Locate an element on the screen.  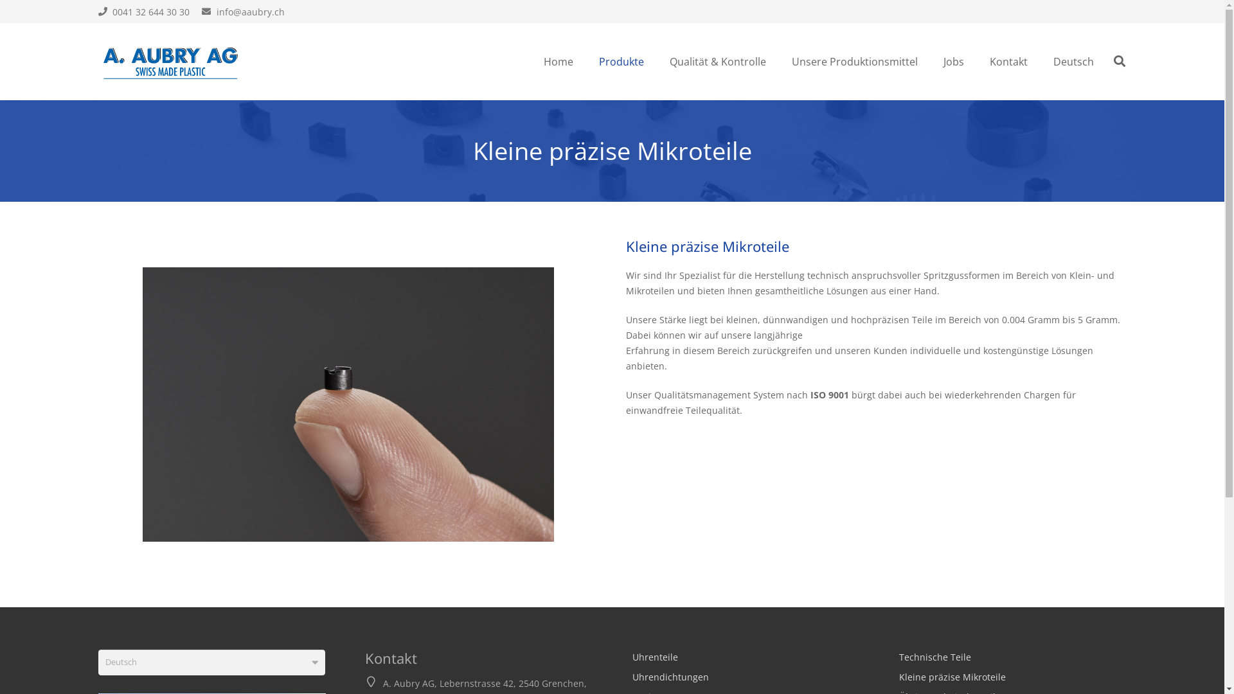
info@aaubry.ch is located at coordinates (243, 12).